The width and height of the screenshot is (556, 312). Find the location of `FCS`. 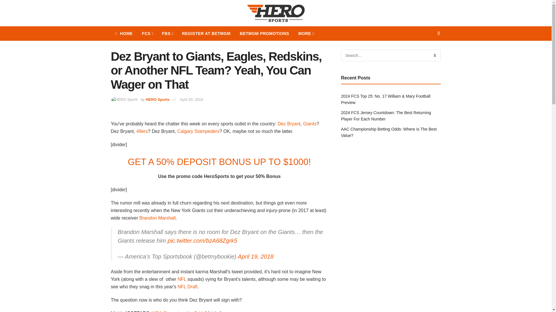

FCS is located at coordinates (147, 34).